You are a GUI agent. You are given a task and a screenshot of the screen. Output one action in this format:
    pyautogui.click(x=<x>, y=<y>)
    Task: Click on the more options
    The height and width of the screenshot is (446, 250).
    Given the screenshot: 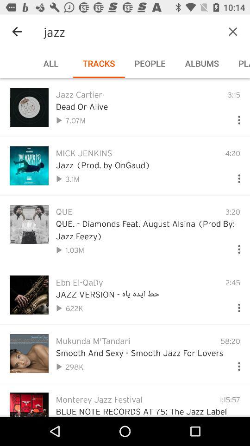 What is the action you would take?
    pyautogui.click(x=235, y=306)
    